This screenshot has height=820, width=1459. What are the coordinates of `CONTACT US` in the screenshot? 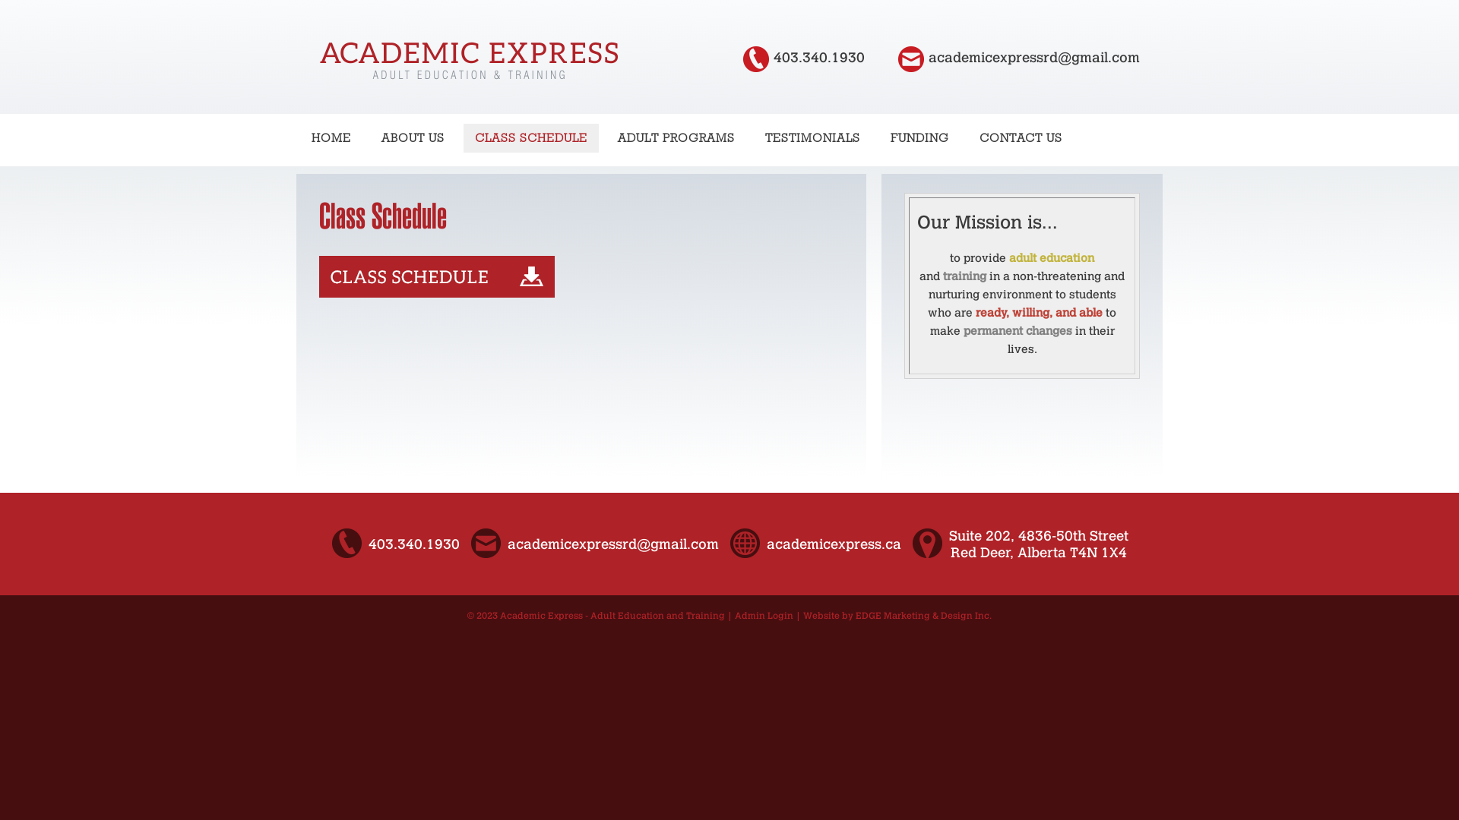 It's located at (1021, 138).